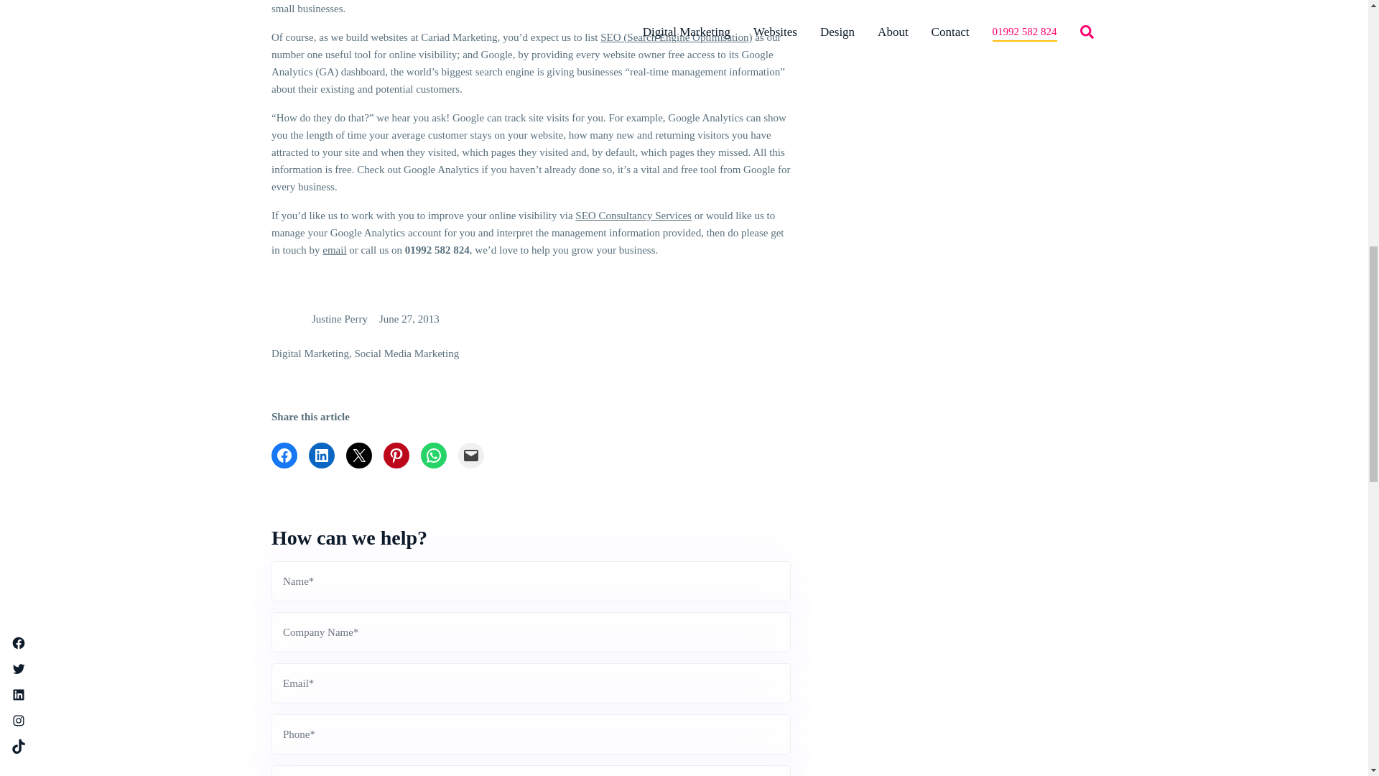  I want to click on Social Media Marketing, so click(407, 354).